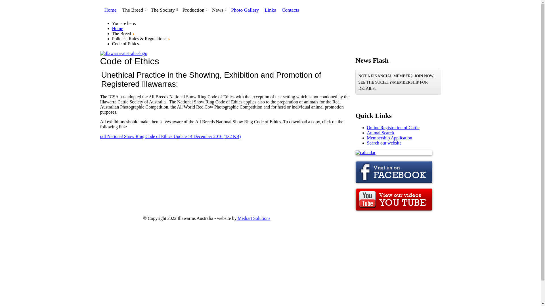 The height and width of the screenshot is (306, 545). What do you see at coordinates (272, 9) in the screenshot?
I see `Links` at bounding box center [272, 9].